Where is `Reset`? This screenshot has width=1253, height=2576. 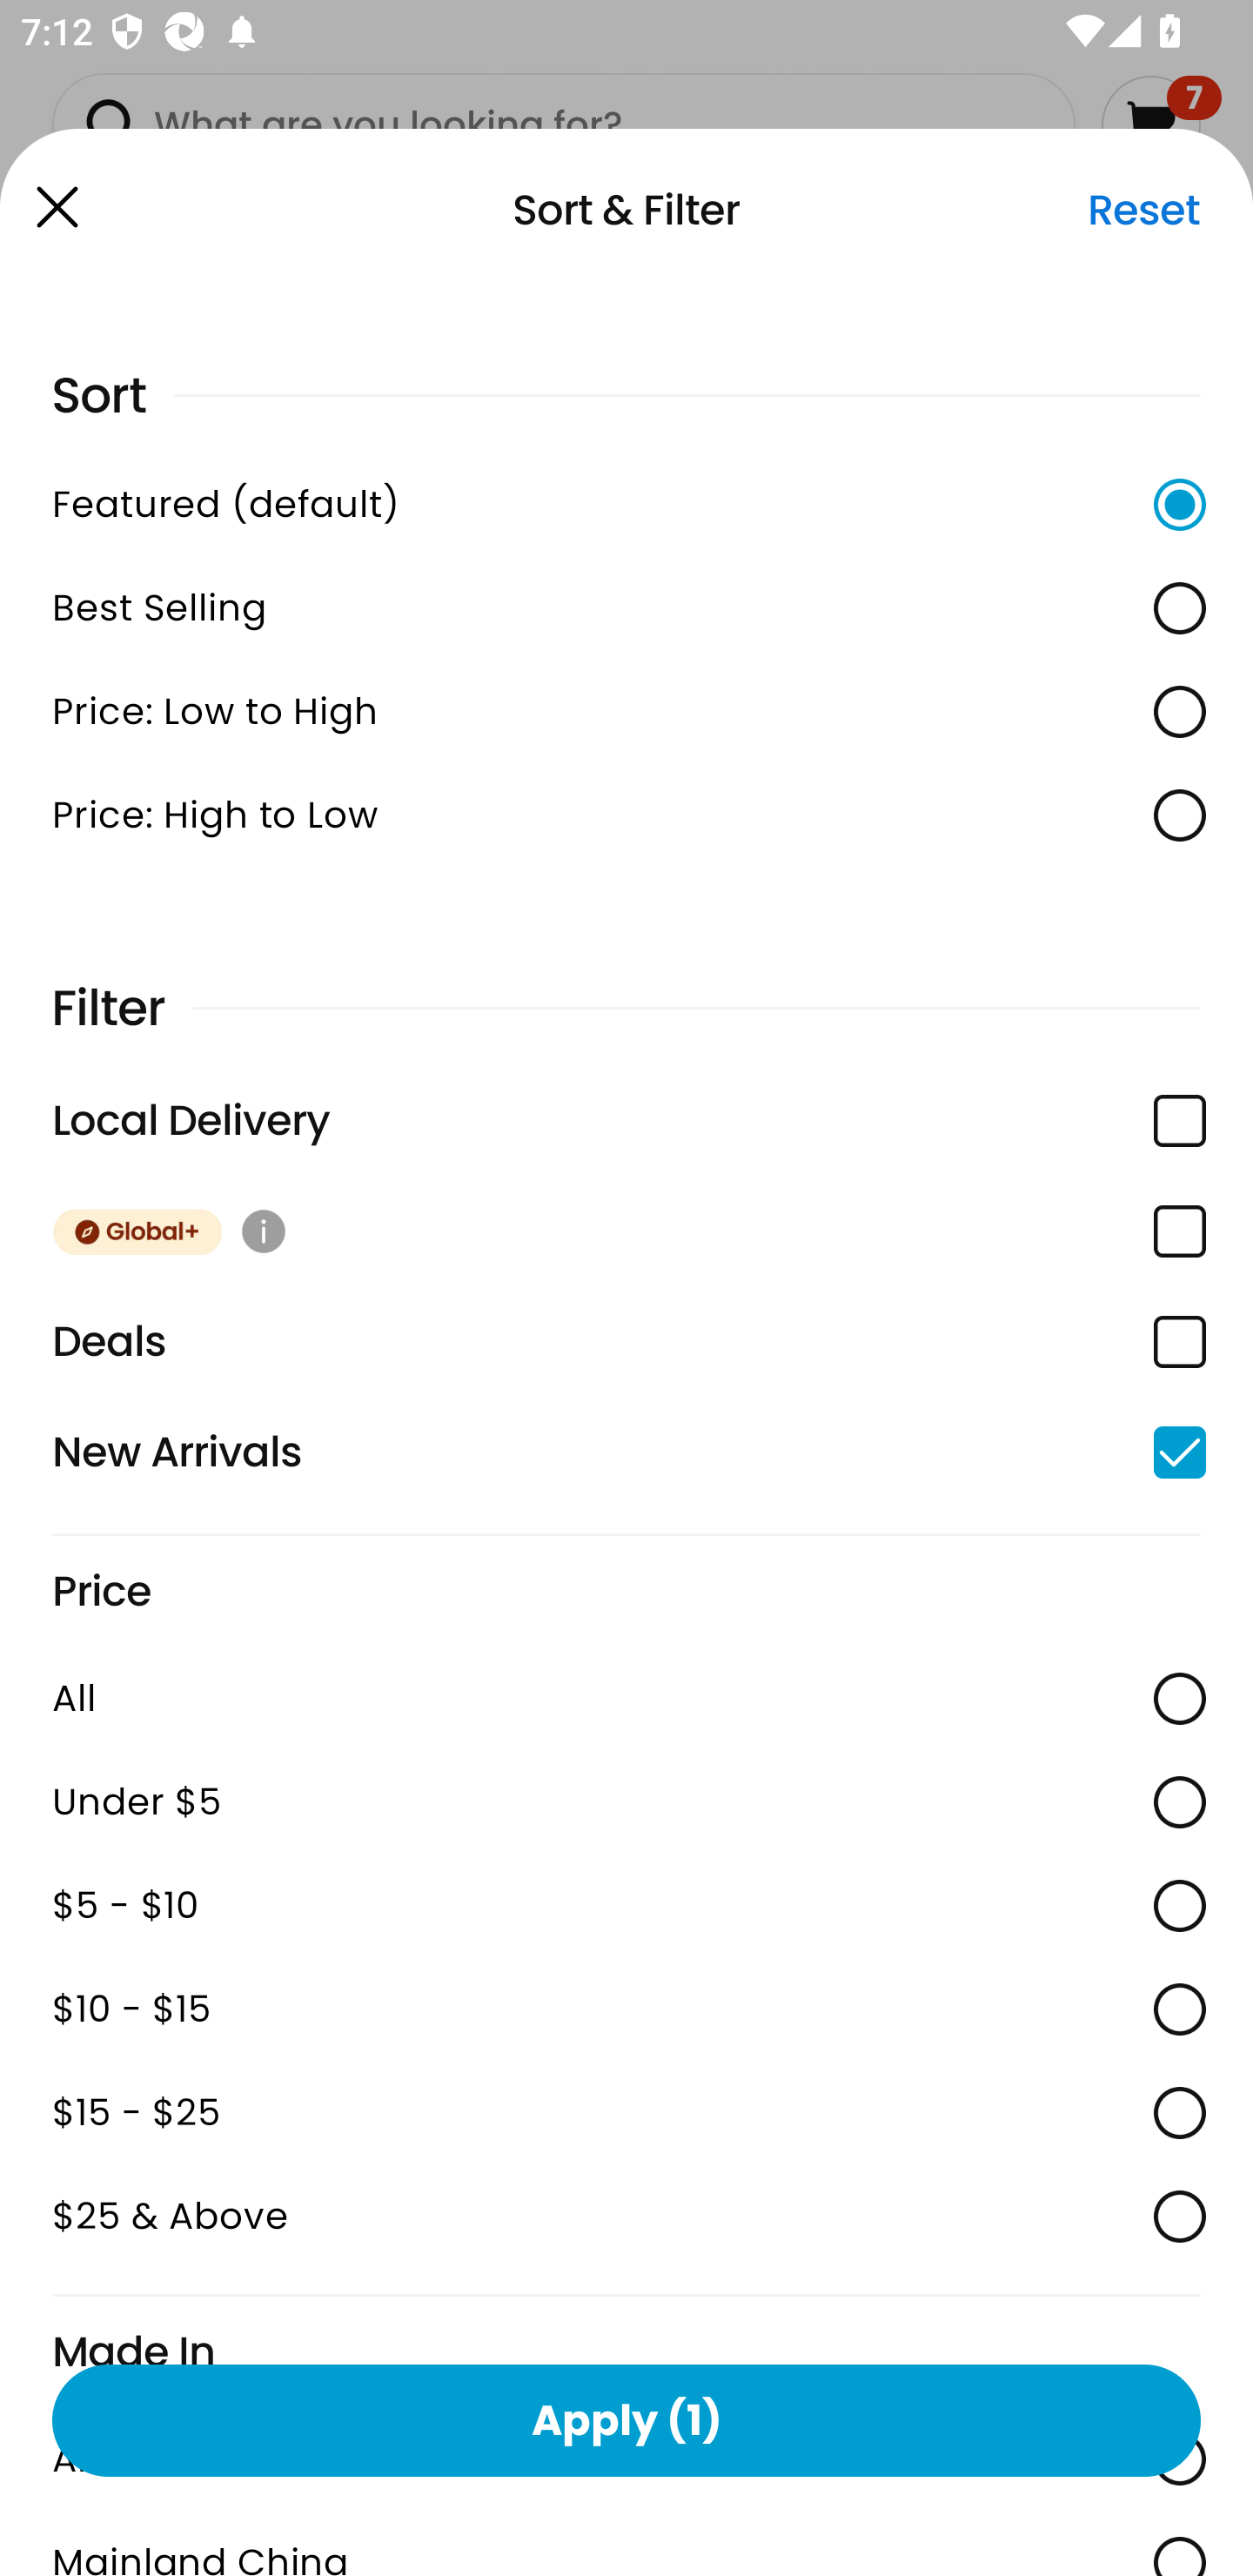
Reset is located at coordinates (1143, 210).